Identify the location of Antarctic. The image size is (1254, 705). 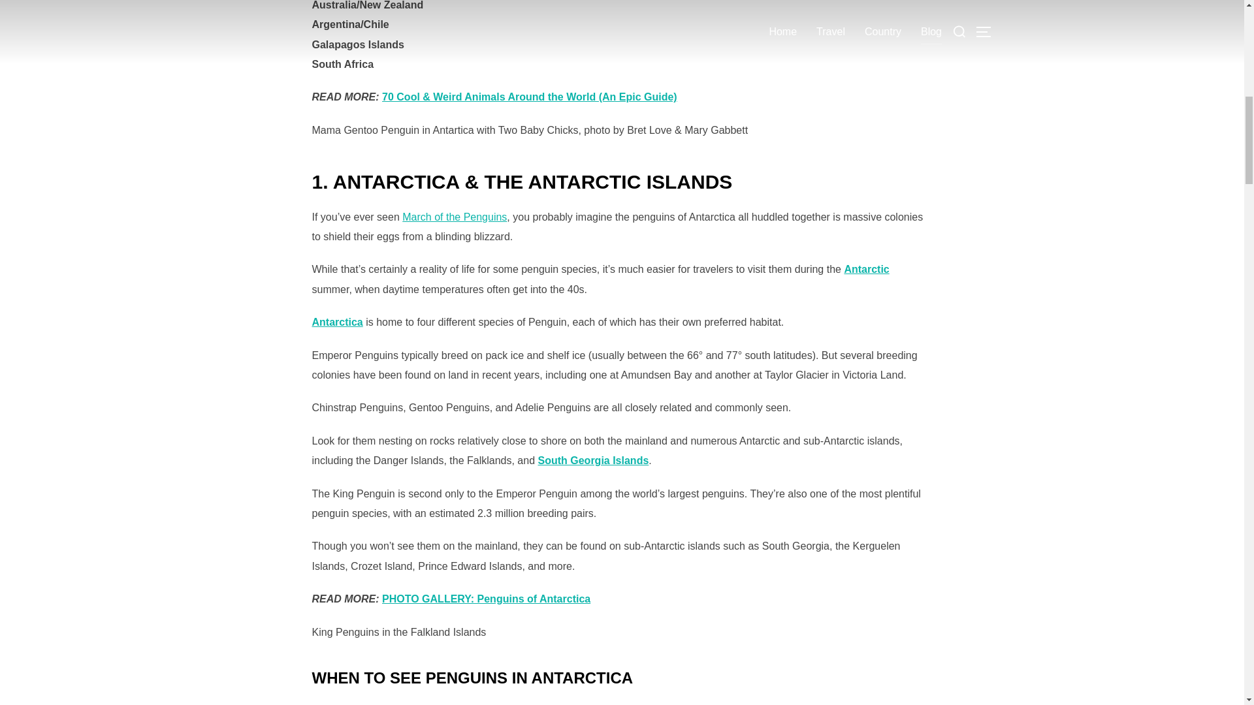
(866, 269).